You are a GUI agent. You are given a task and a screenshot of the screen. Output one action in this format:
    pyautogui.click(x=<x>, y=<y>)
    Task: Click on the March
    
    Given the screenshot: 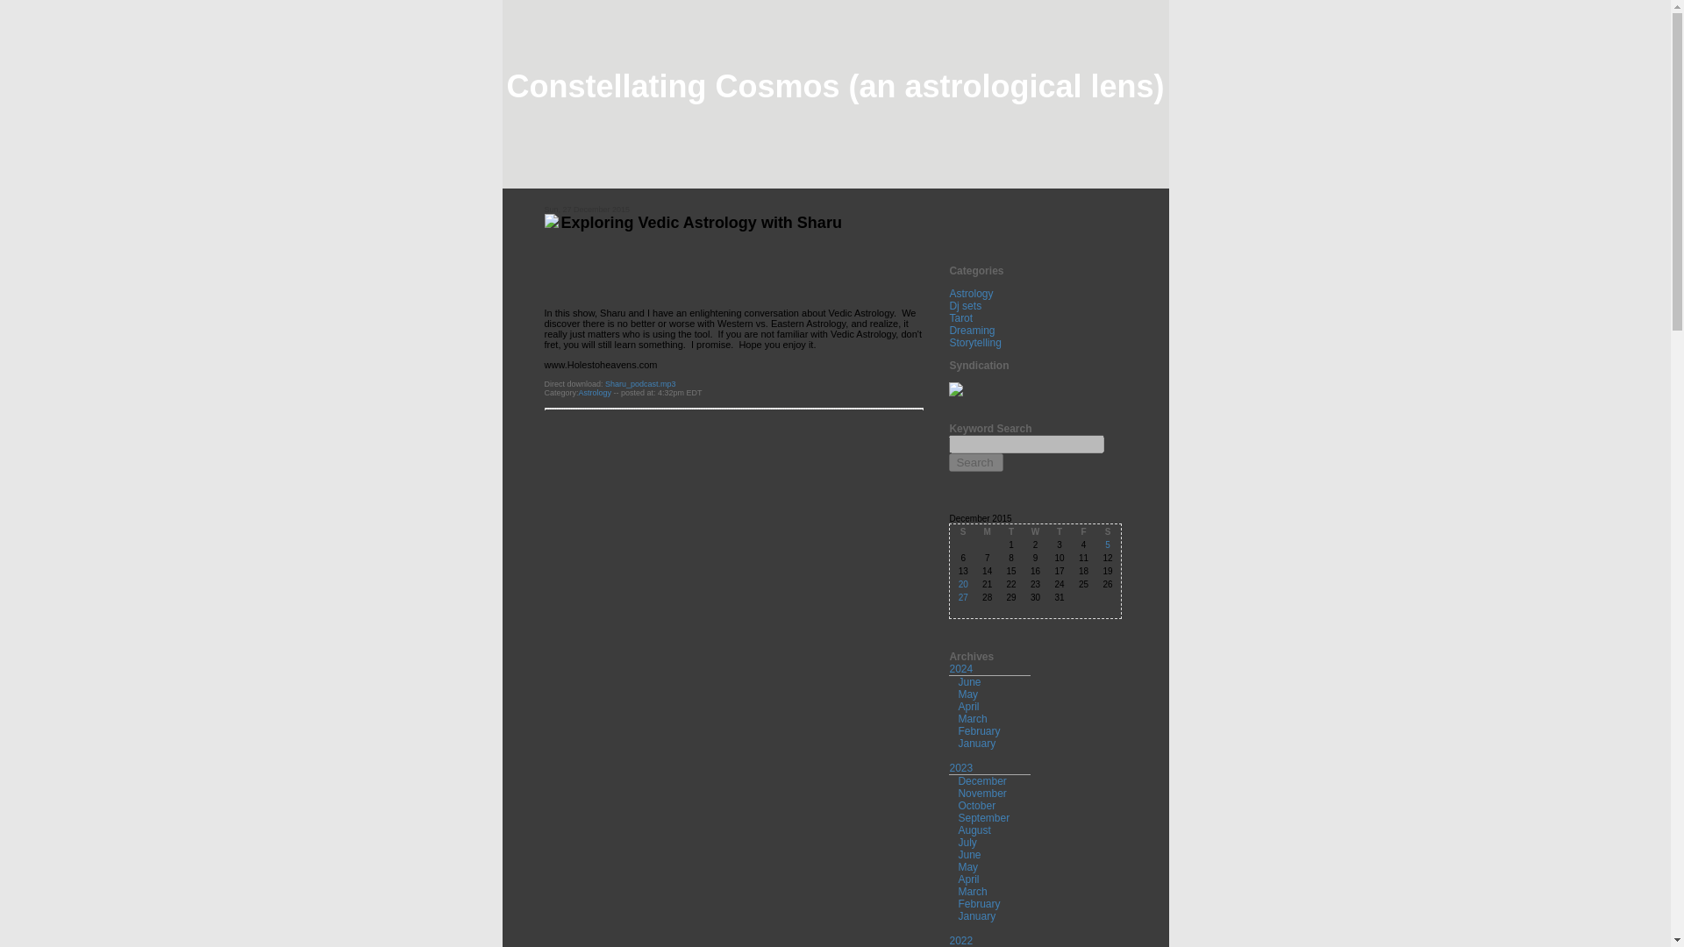 What is the action you would take?
    pyautogui.click(x=972, y=891)
    